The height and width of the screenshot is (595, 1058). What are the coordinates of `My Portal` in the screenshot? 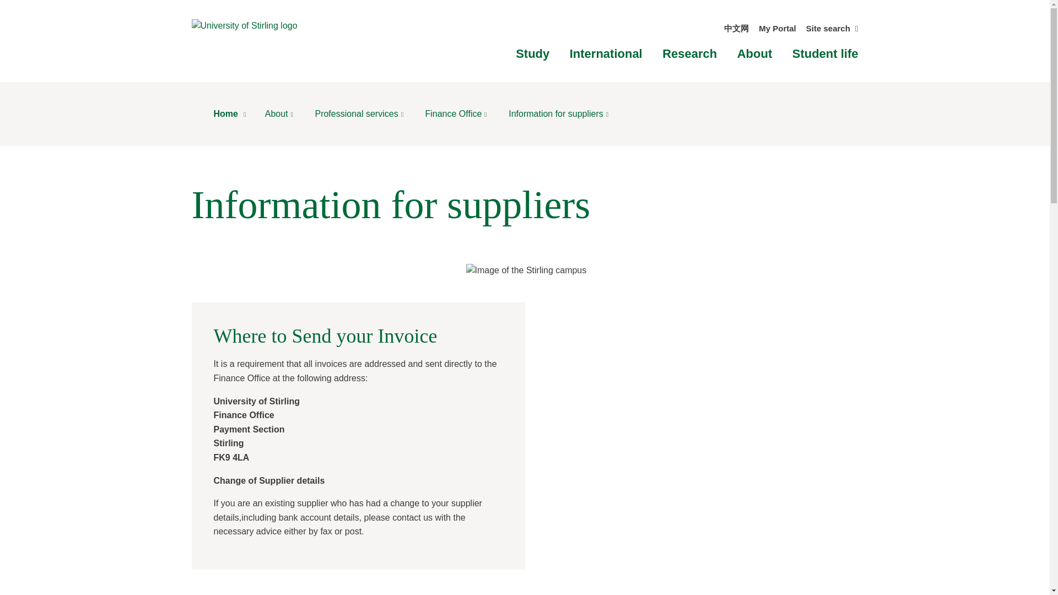 It's located at (777, 29).